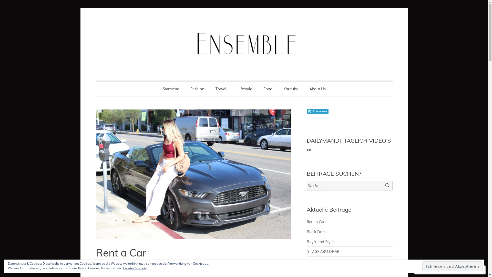 The height and width of the screenshot is (277, 492). What do you see at coordinates (430, 270) in the screenshot?
I see `Kommentar` at bounding box center [430, 270].